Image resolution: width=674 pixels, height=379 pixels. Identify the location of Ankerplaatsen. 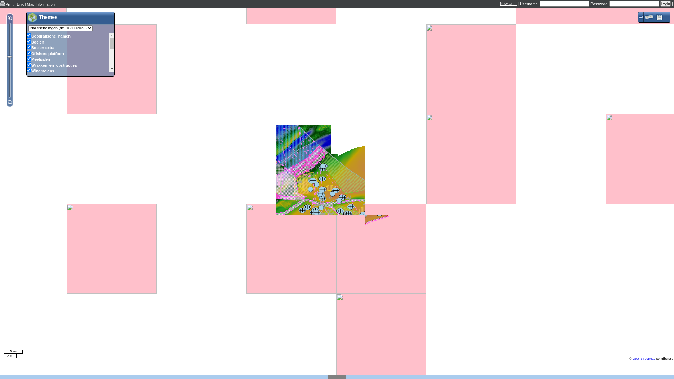
(29, 81).